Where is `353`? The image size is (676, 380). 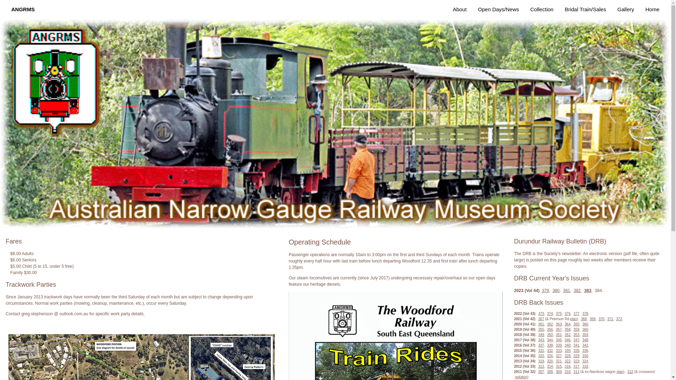 353 is located at coordinates (577, 335).